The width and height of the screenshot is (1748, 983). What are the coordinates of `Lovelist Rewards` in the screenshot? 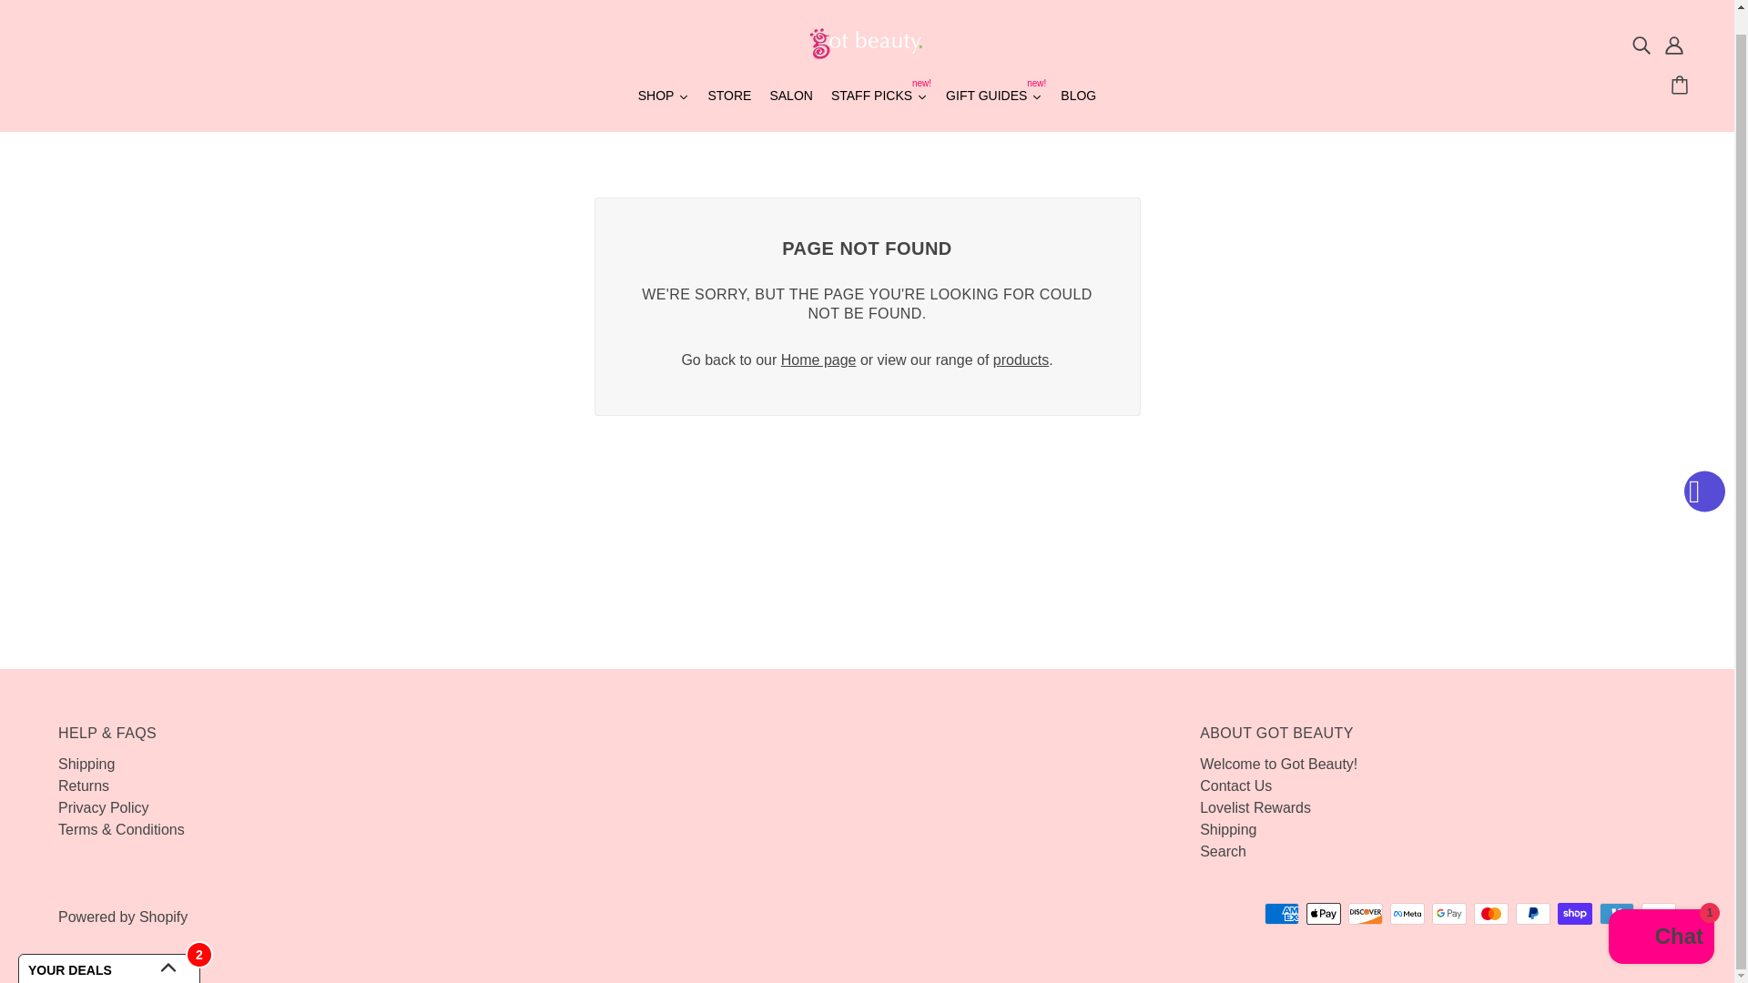 It's located at (83, 785).